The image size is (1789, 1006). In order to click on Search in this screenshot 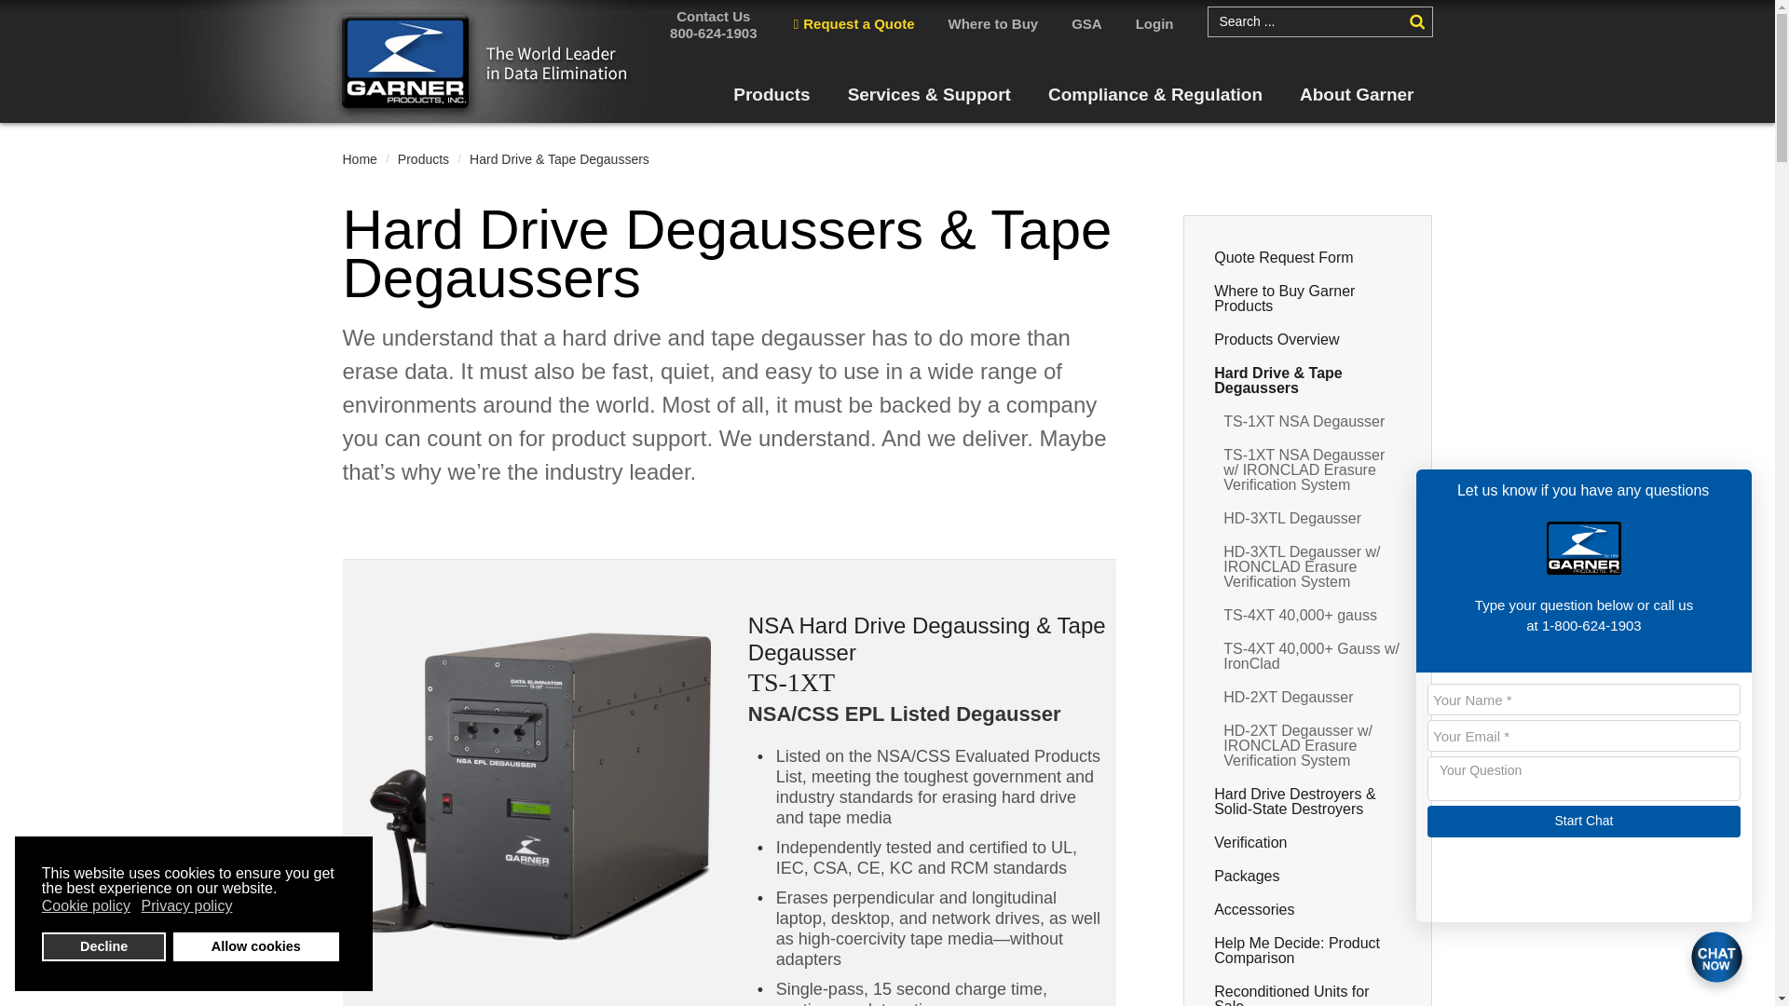, I will do `click(1416, 22)`.